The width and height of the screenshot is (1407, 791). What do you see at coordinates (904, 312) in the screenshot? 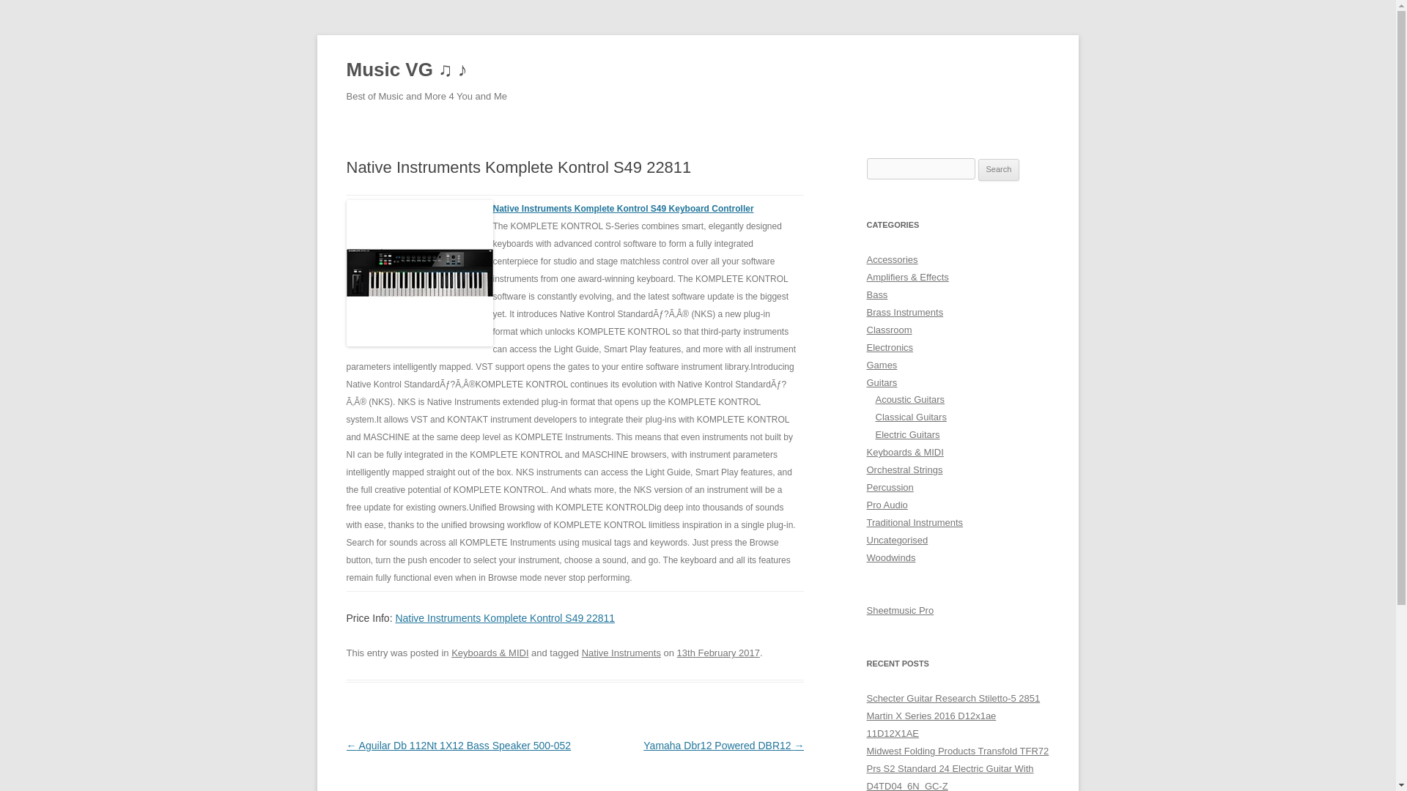
I see `Brass Instruments` at bounding box center [904, 312].